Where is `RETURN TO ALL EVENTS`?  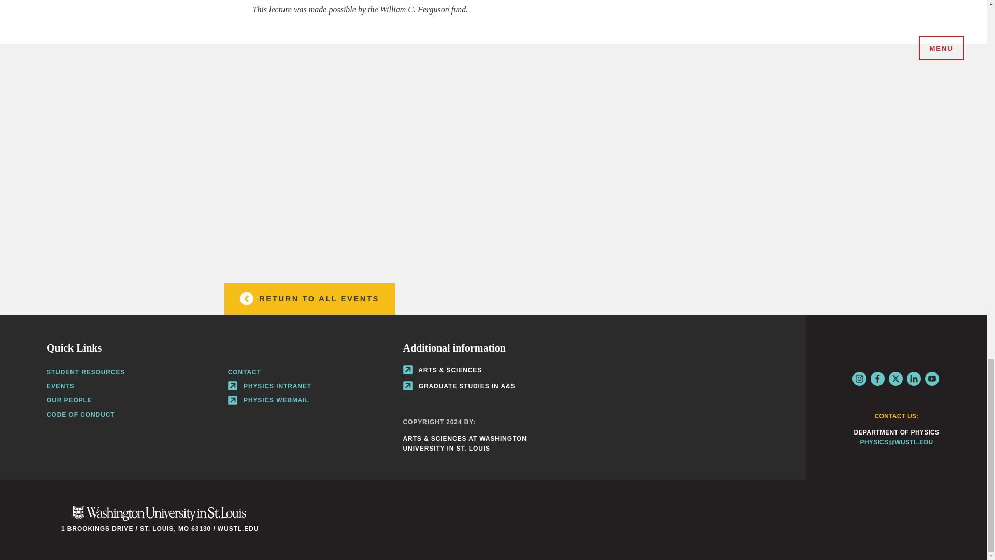 RETURN TO ALL EVENTS is located at coordinates (309, 299).